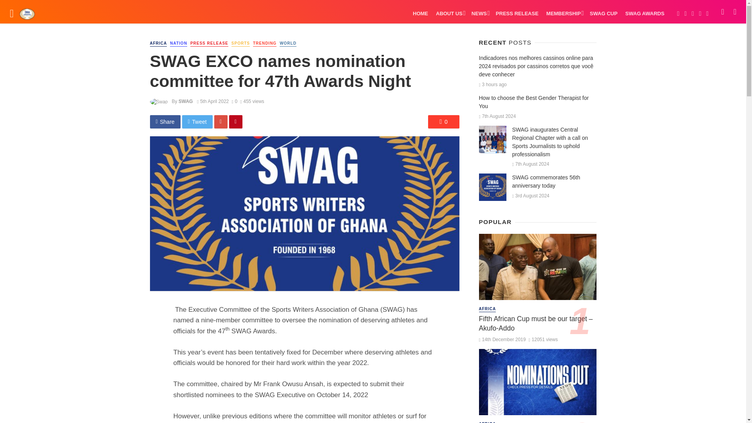 This screenshot has height=423, width=752. I want to click on PRESS RELEASE, so click(209, 43).